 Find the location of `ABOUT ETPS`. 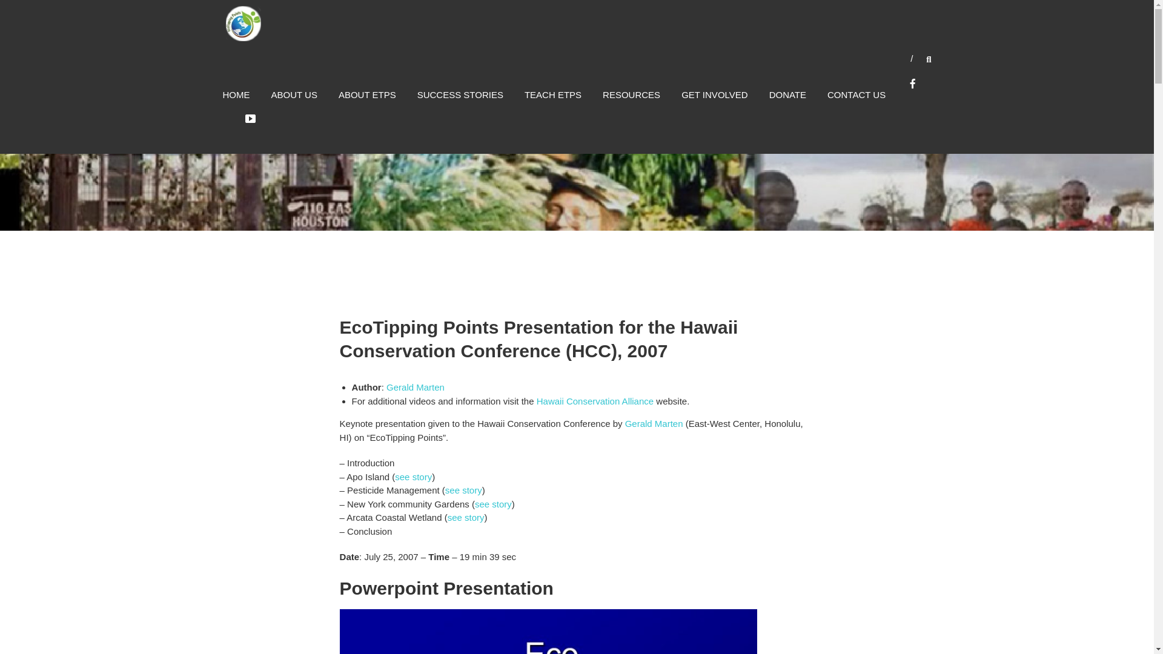

ABOUT ETPS is located at coordinates (367, 94).